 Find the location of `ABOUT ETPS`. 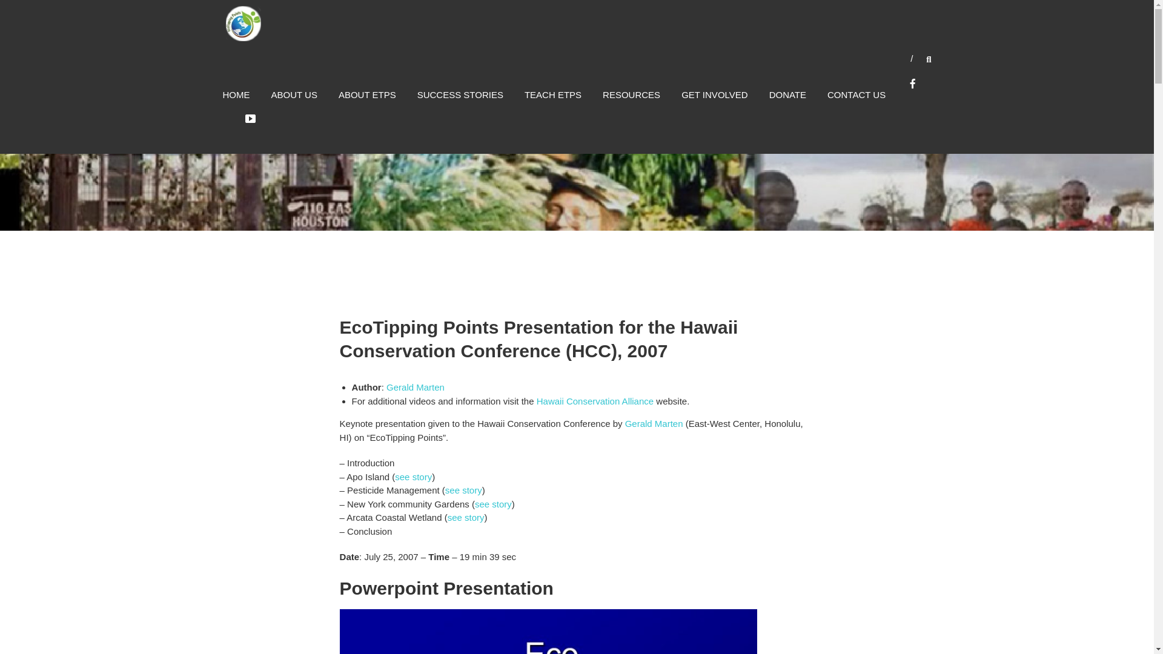

ABOUT ETPS is located at coordinates (367, 94).